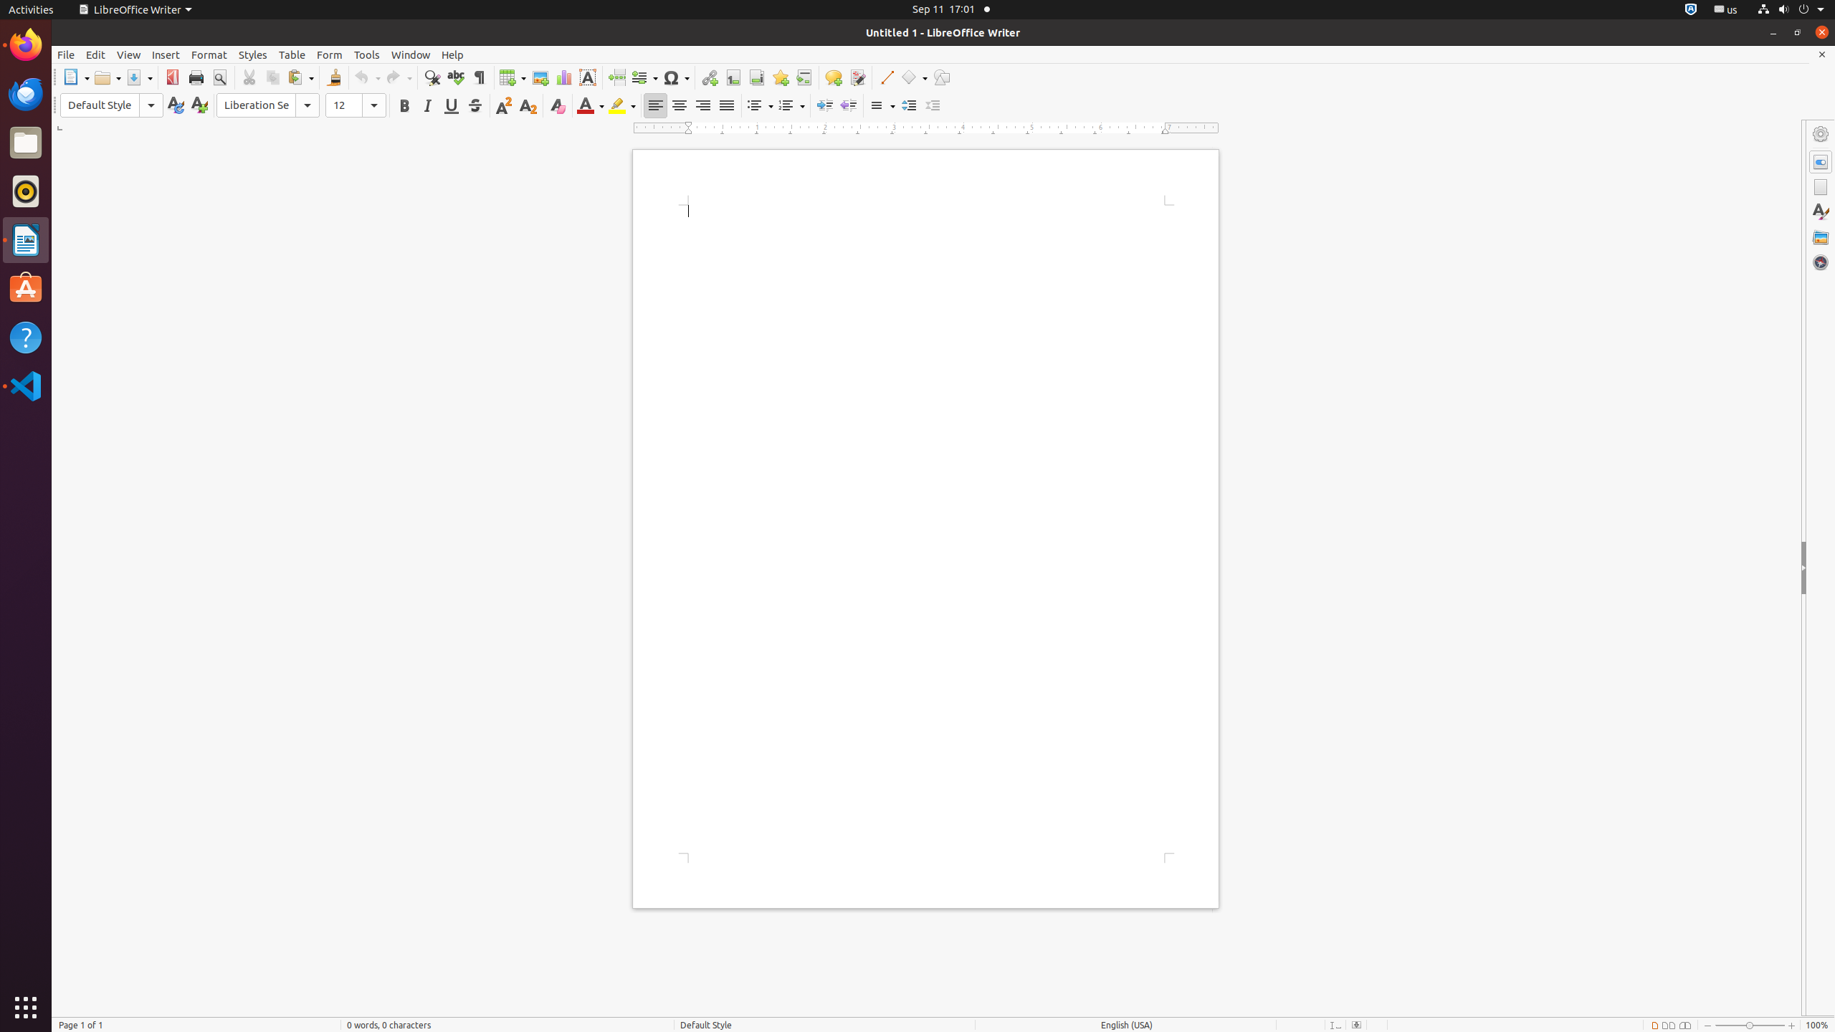 The image size is (1835, 1032). What do you see at coordinates (591, 106) in the screenshot?
I see `Font Color` at bounding box center [591, 106].